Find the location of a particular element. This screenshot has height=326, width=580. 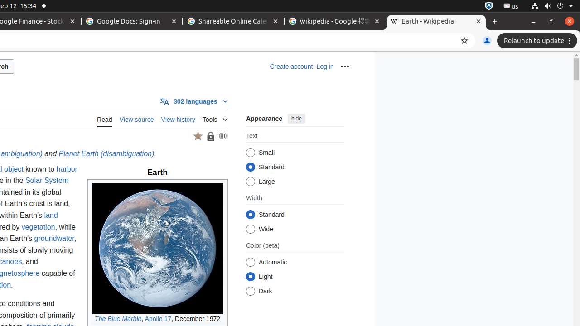

Light is located at coordinates (250, 277).